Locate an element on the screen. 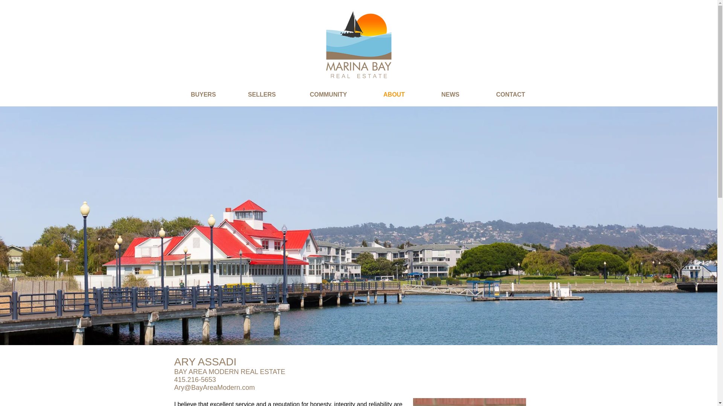 The width and height of the screenshot is (723, 406). BUYERS is located at coordinates (203, 94).